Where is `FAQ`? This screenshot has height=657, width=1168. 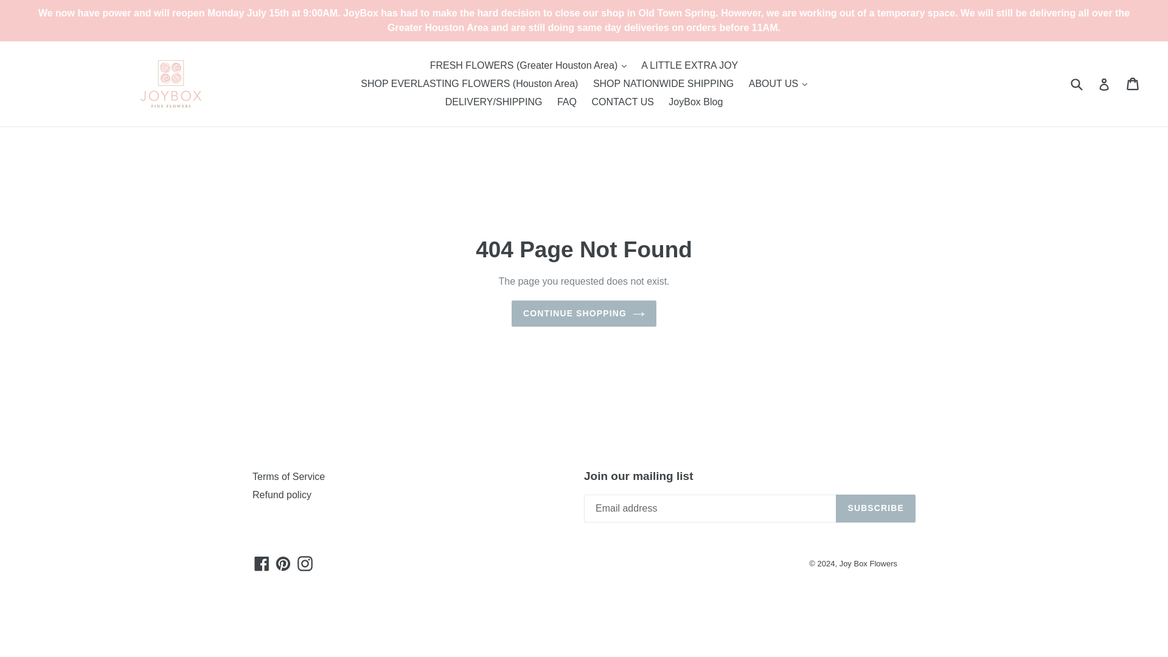
FAQ is located at coordinates (567, 102).